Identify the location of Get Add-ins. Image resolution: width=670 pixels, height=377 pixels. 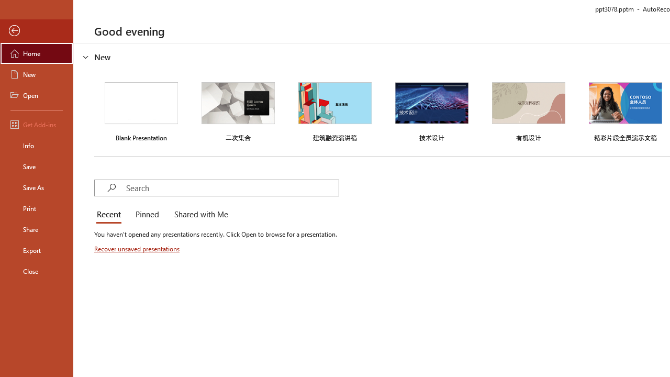
(37, 125).